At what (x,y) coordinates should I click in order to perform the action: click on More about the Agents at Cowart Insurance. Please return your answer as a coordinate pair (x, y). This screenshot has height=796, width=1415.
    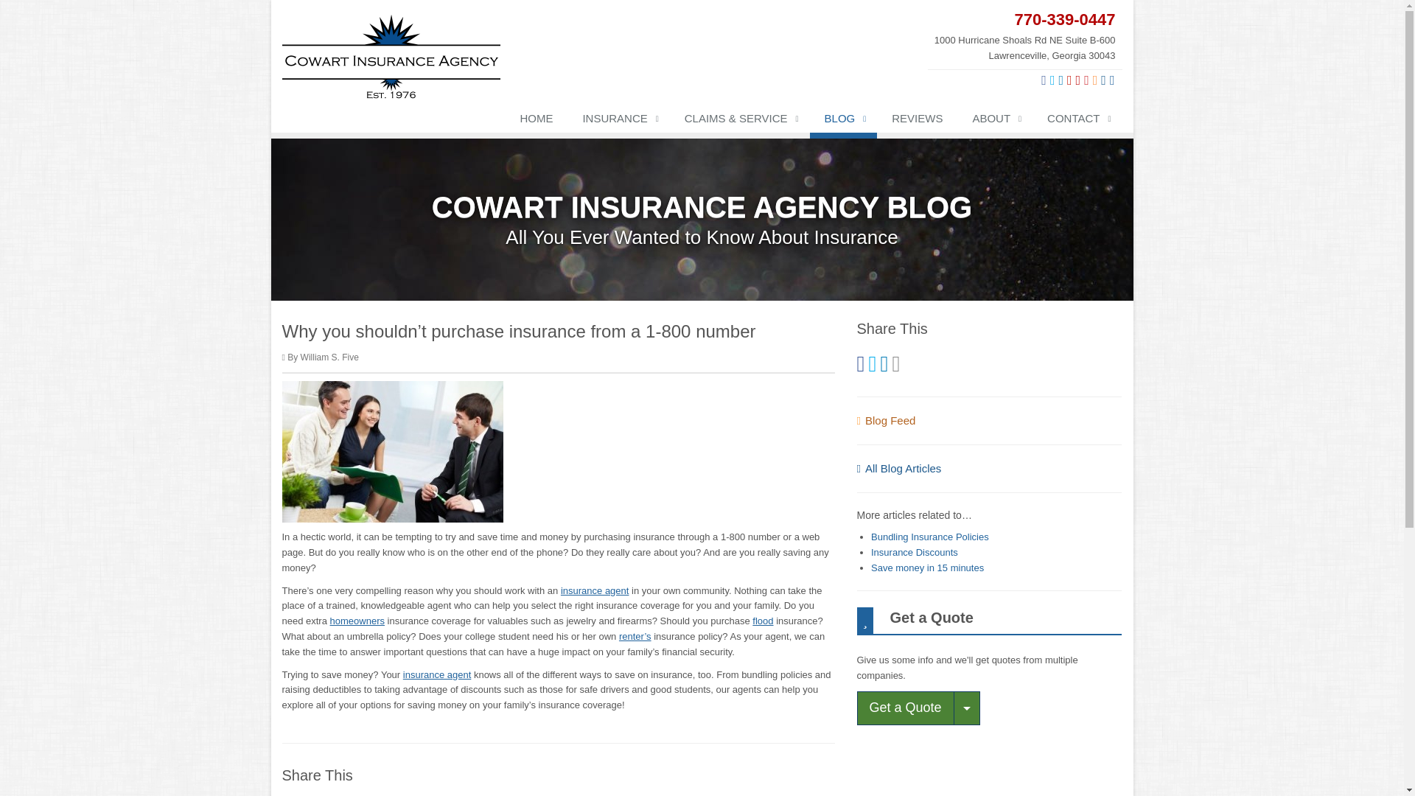
    Looking at the image, I should click on (595, 590).